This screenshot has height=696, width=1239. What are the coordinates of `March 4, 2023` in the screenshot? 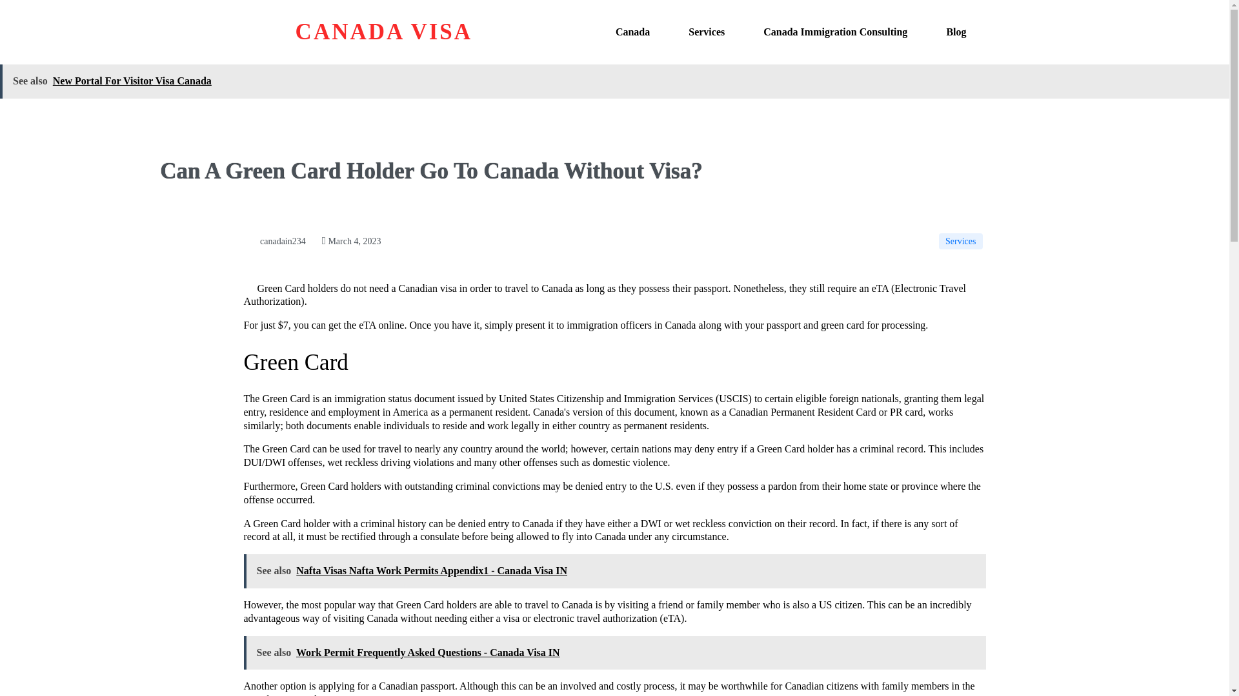 It's located at (352, 241).